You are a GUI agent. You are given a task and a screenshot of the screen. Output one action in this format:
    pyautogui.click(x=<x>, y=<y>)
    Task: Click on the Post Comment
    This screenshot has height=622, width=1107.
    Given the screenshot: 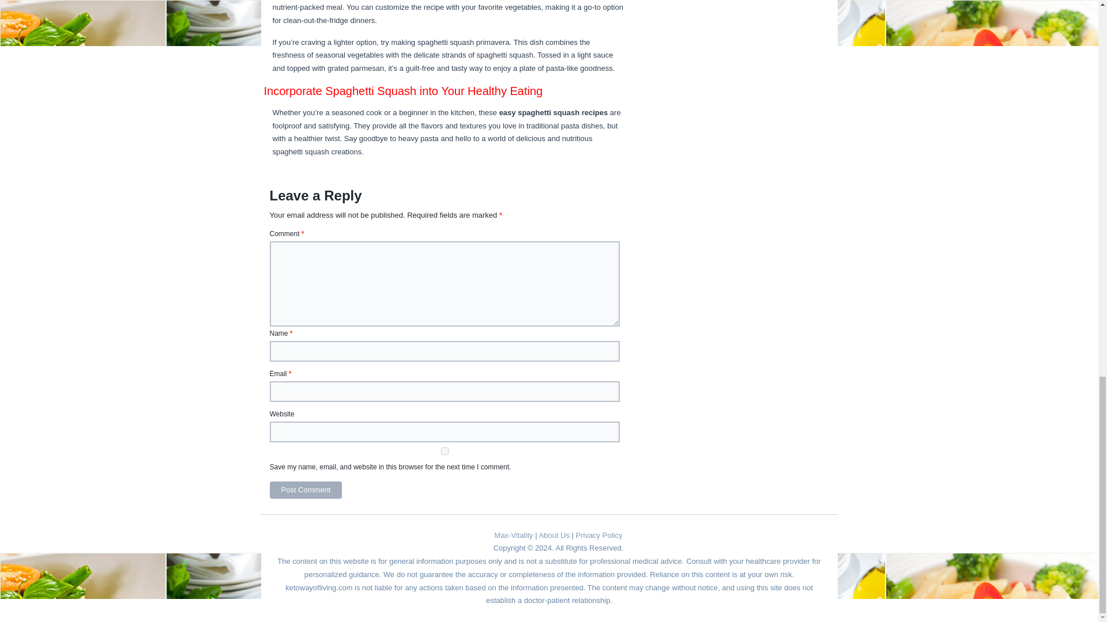 What is the action you would take?
    pyautogui.click(x=306, y=490)
    